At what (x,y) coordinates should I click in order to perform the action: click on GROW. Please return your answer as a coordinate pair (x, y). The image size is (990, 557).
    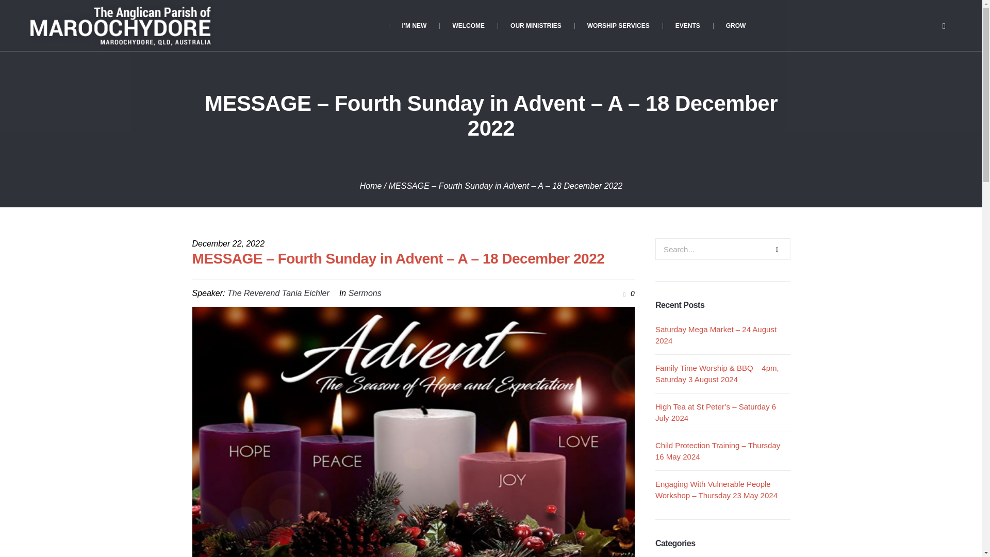
    Looking at the image, I should click on (736, 26).